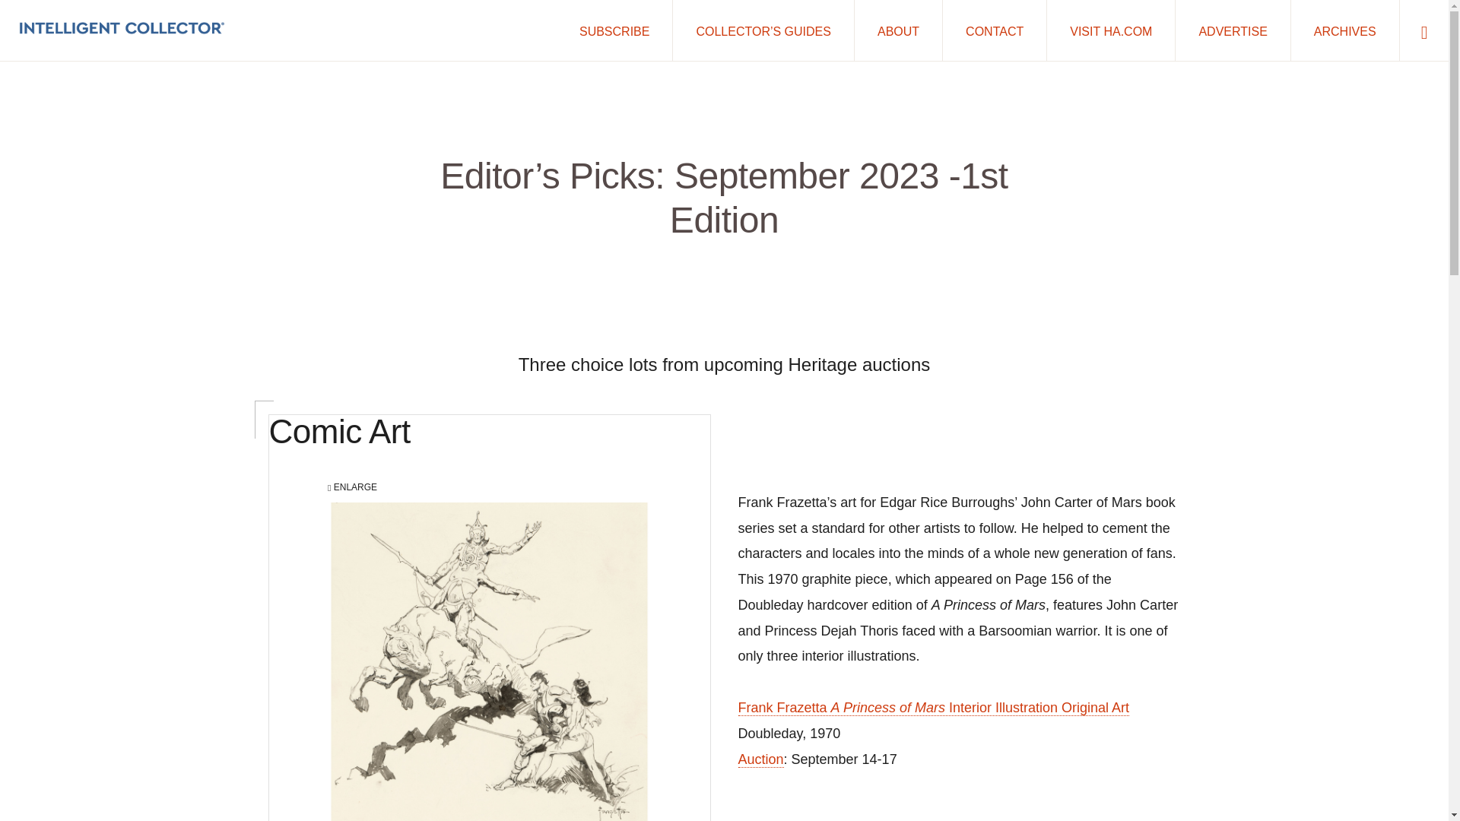 Image resolution: width=1460 pixels, height=821 pixels. Describe the element at coordinates (837, 777) in the screenshot. I see `FORMAL APPRAISALS` at that location.